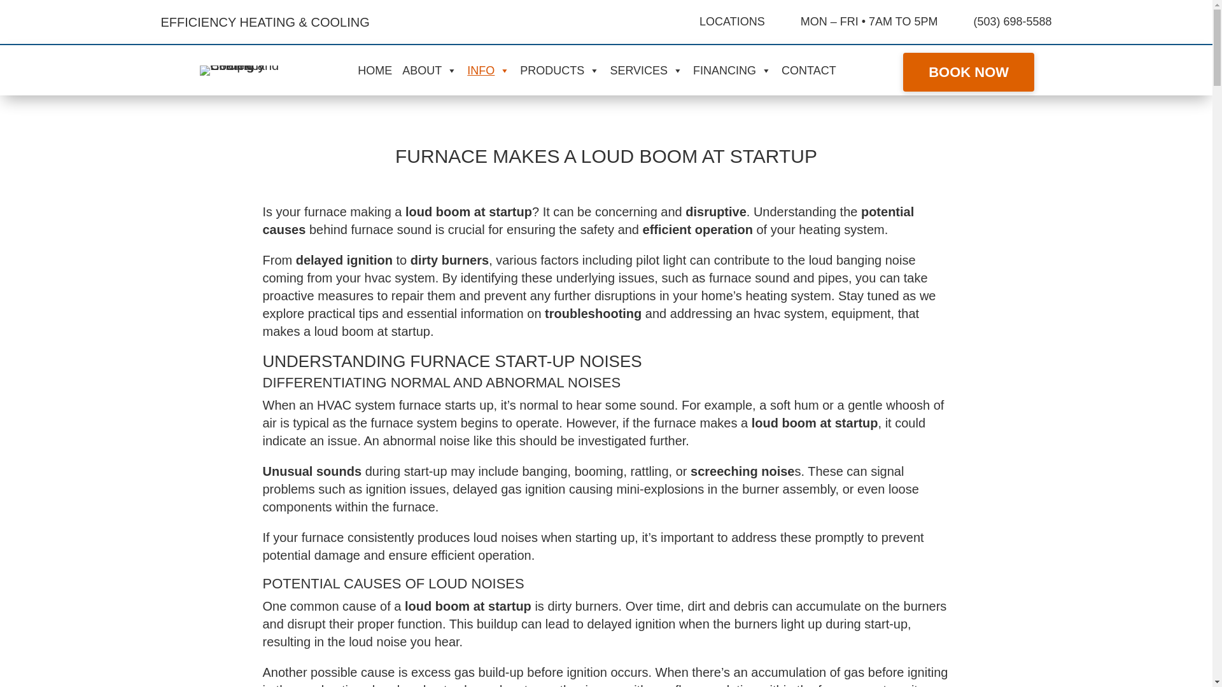 Image resolution: width=1222 pixels, height=687 pixels. I want to click on PRODUCTS, so click(563, 70).